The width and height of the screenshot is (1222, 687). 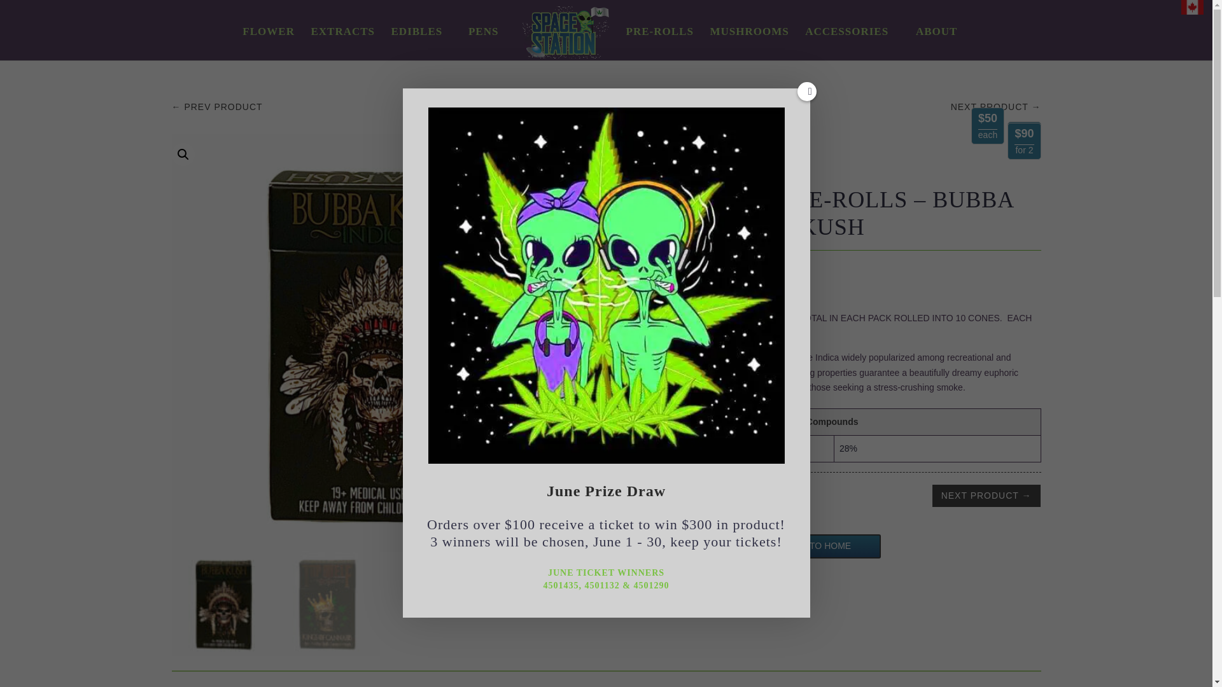 I want to click on ABOUT, so click(x=937, y=42).